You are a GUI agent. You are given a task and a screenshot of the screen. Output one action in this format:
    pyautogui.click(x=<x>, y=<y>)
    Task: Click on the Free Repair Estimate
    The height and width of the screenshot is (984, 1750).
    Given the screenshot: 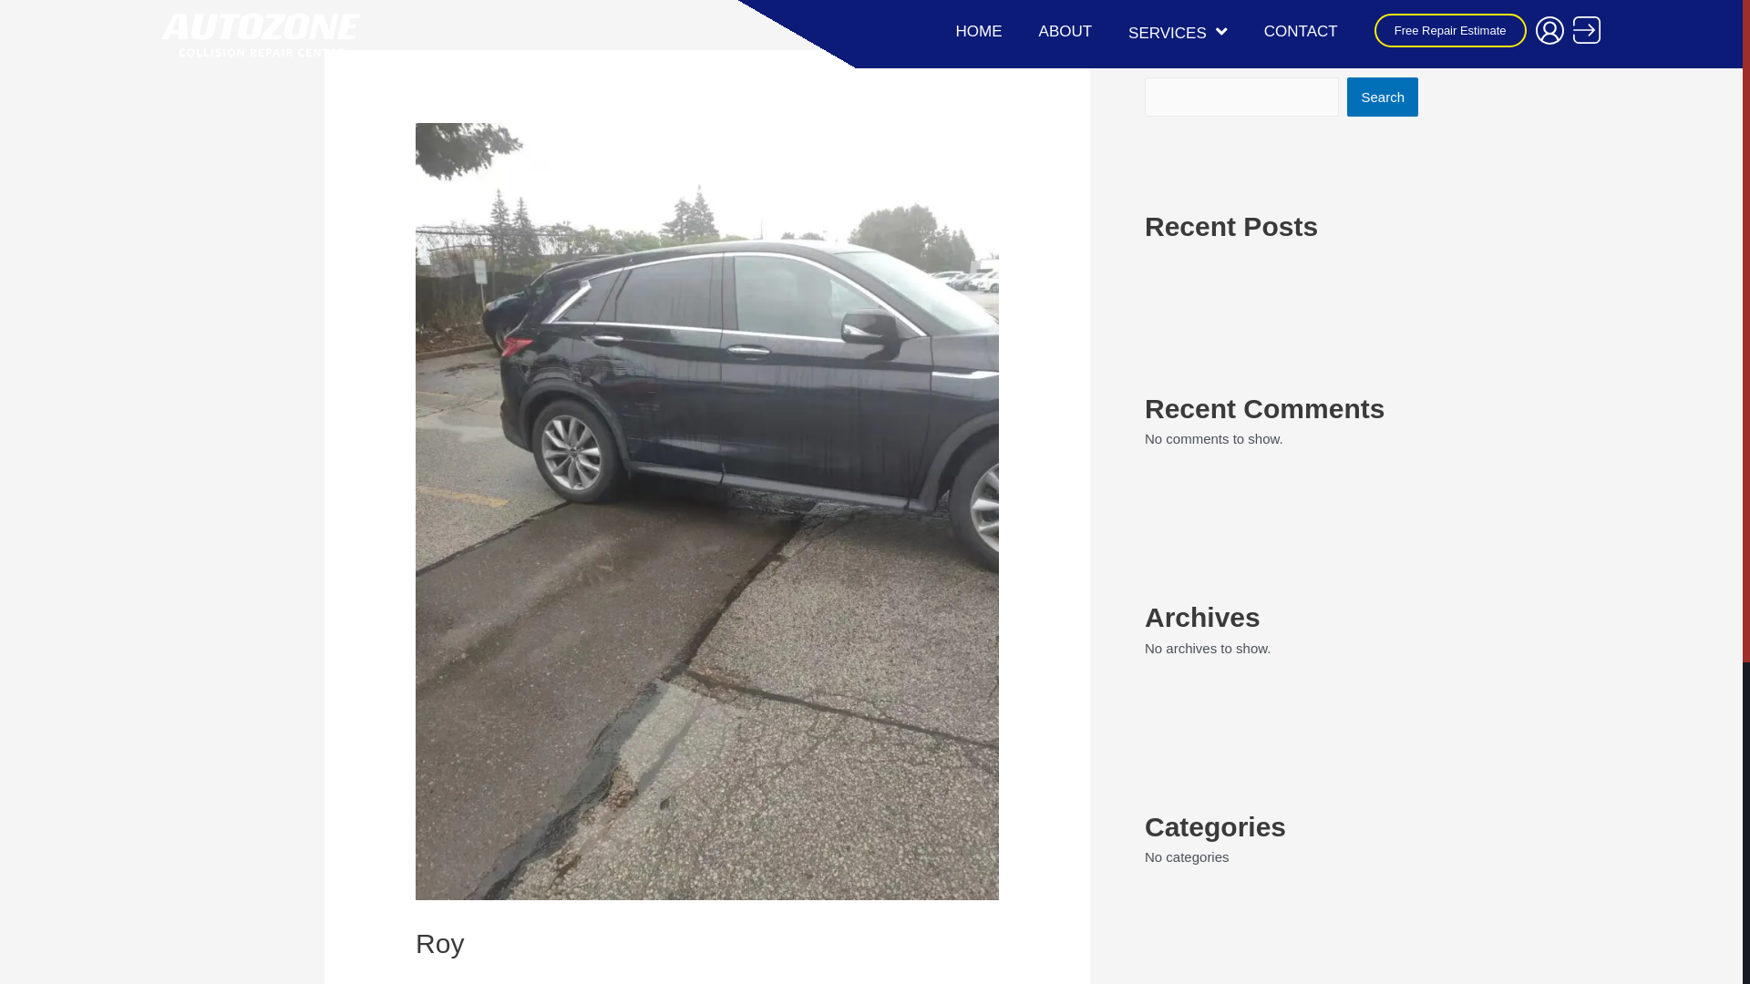 What is the action you would take?
    pyautogui.click(x=1451, y=31)
    